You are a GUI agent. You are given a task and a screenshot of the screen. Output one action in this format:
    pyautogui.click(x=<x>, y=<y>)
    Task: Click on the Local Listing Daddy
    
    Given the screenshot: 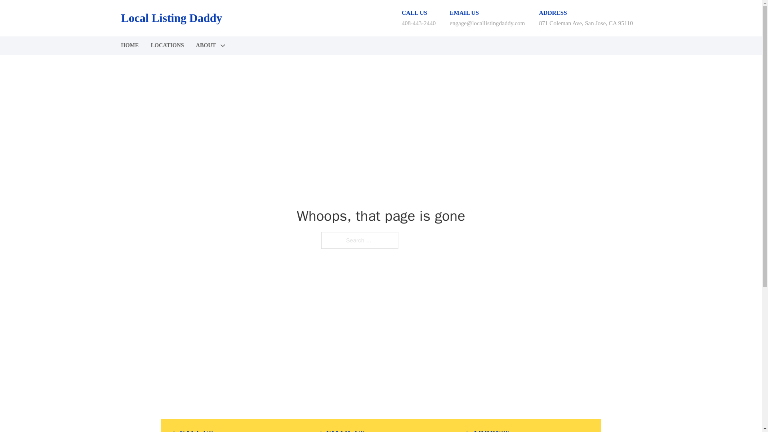 What is the action you would take?
    pyautogui.click(x=171, y=18)
    